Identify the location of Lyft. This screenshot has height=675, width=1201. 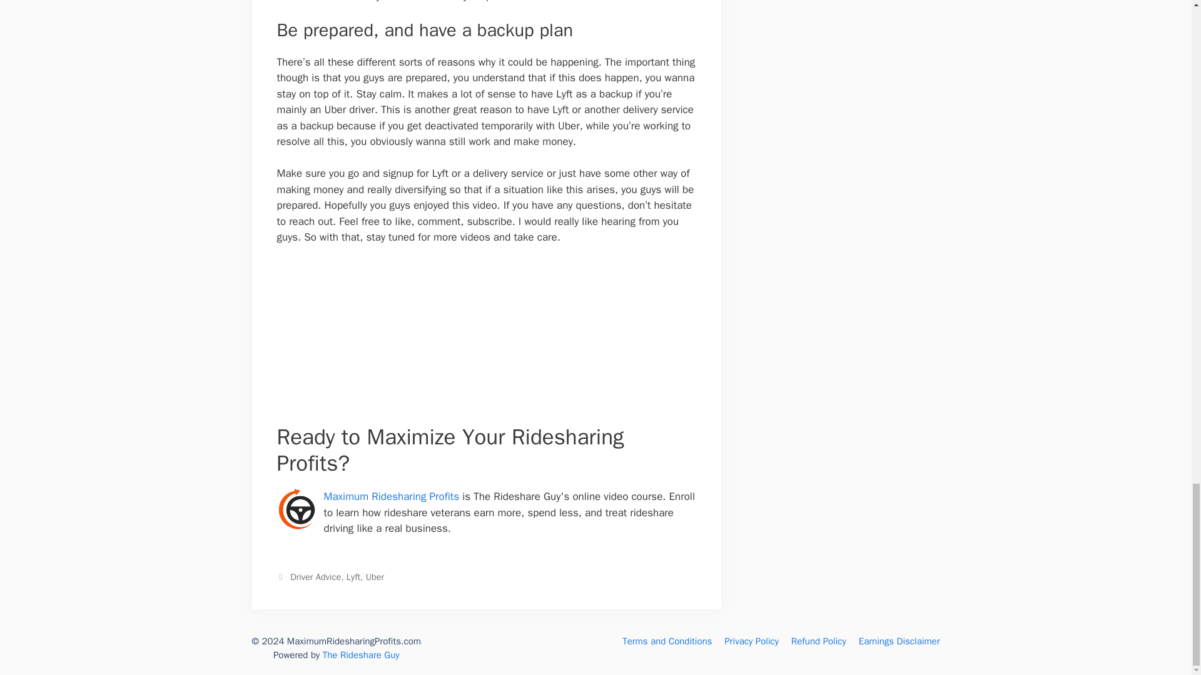
(353, 576).